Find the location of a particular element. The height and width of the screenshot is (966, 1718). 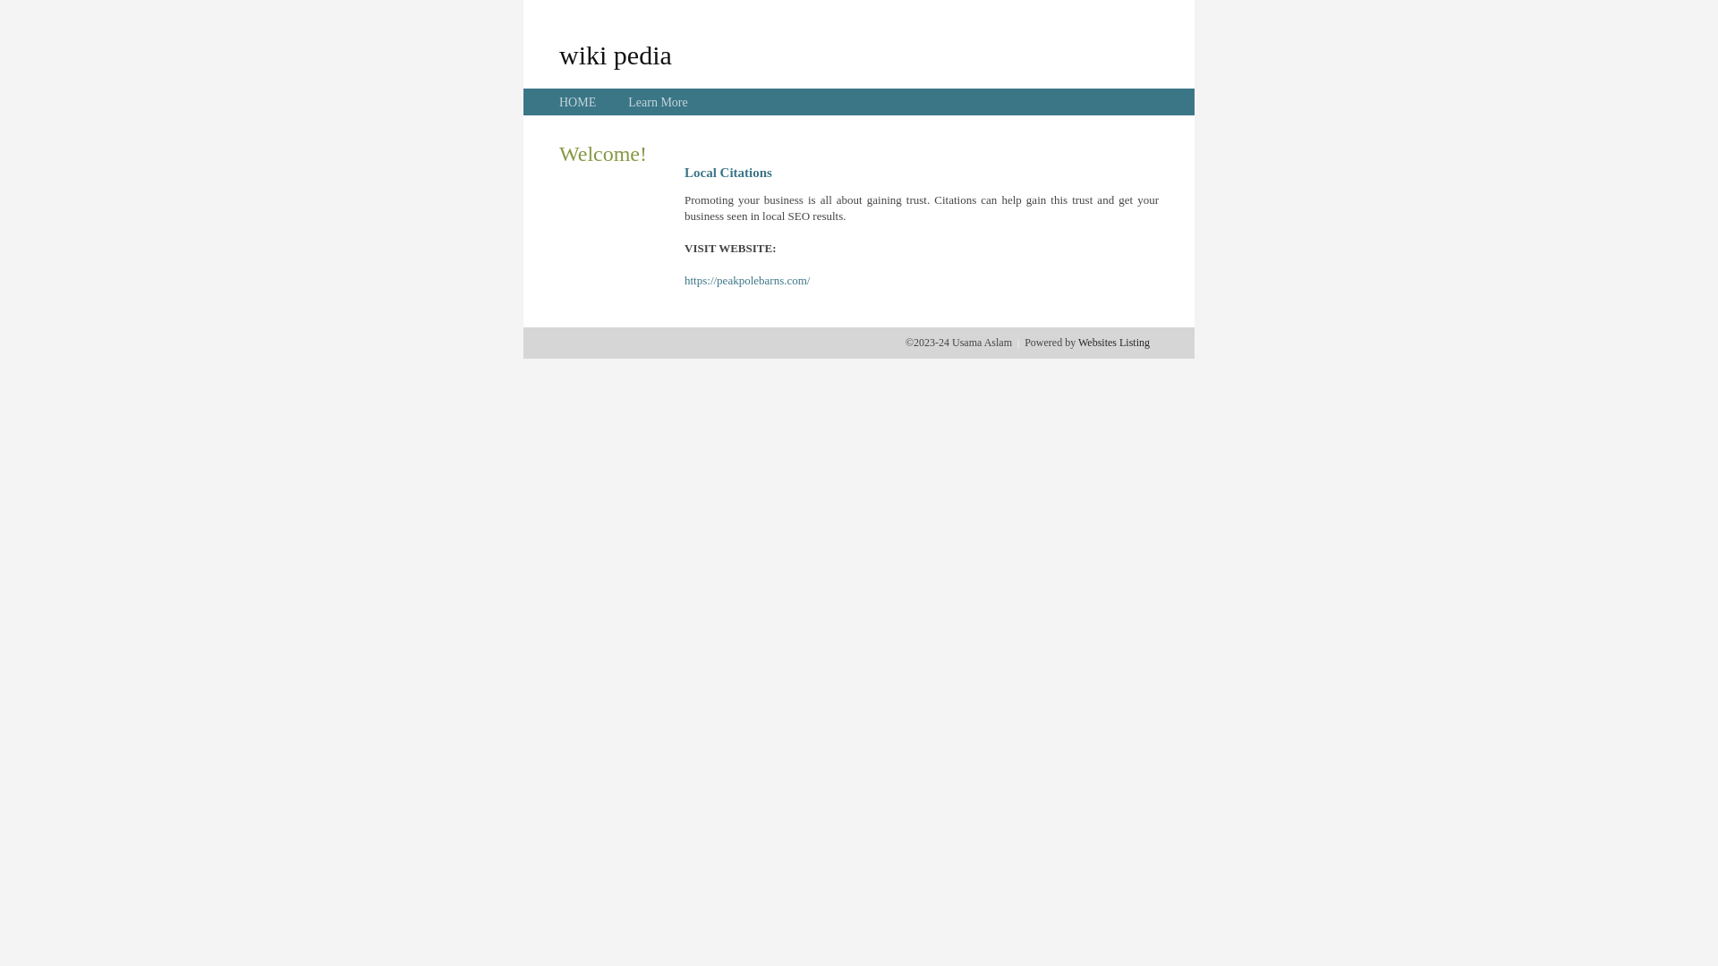

https://peakpolebarns.com/ is located at coordinates (747, 281).